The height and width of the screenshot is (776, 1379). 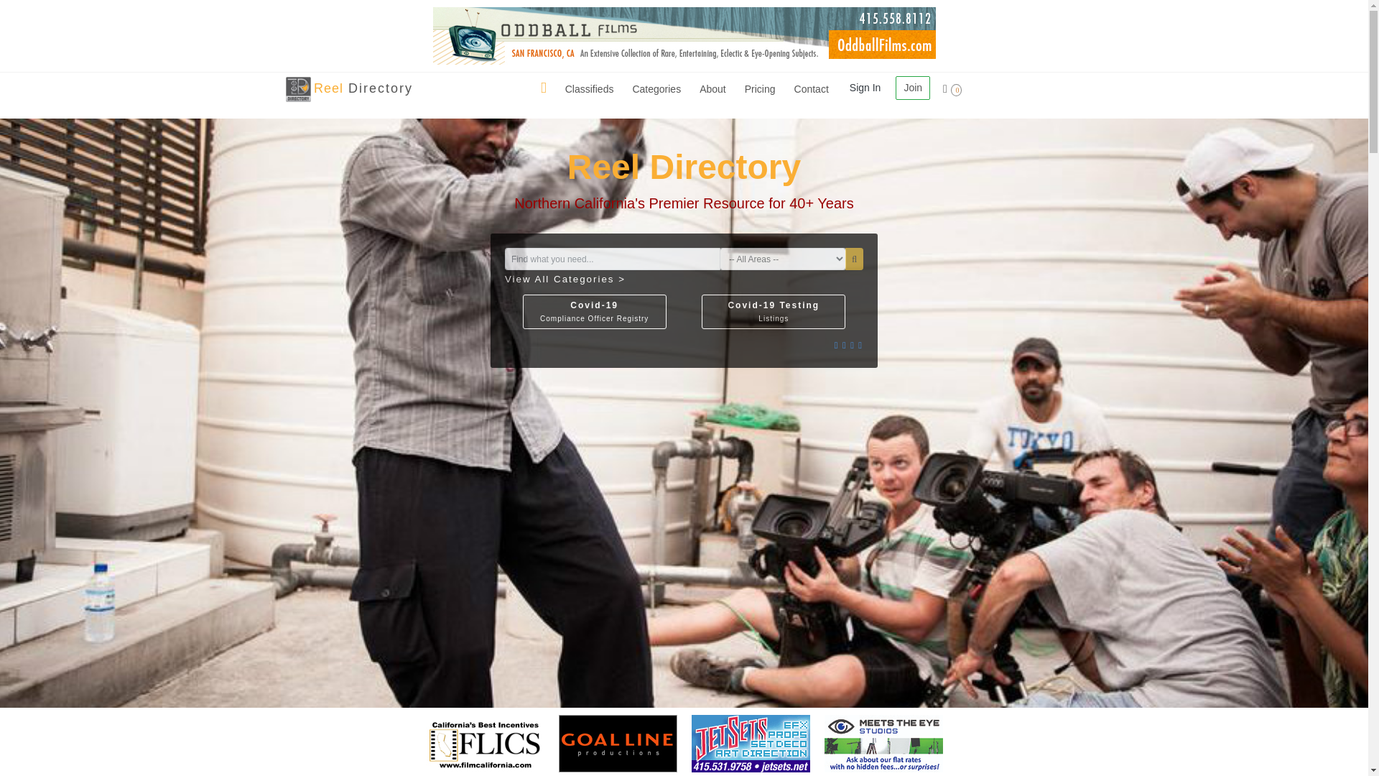 I want to click on Pricing, so click(x=760, y=89).